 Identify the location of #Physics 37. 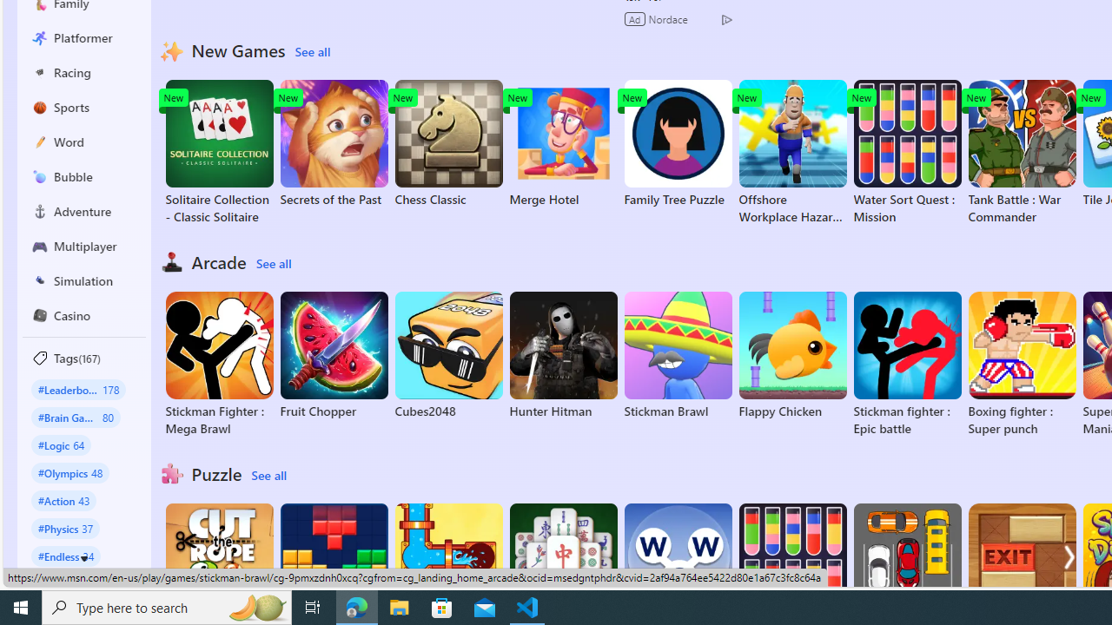
(66, 528).